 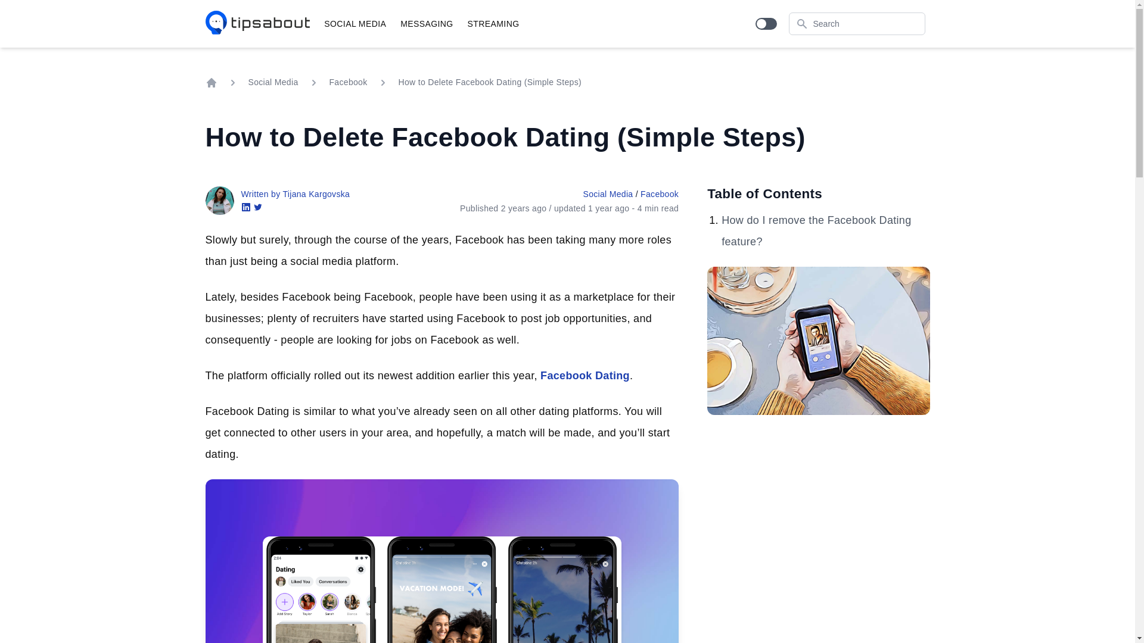 I want to click on Social Media, so click(x=273, y=82).